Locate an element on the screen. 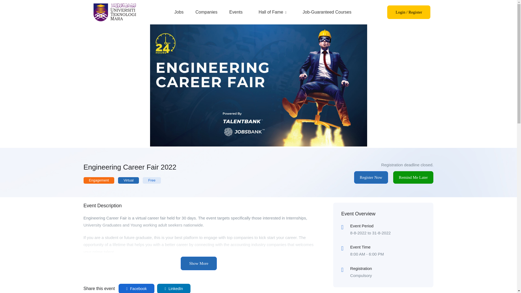 The image size is (521, 293). IPTA-UiTM.png is located at coordinates (114, 12).